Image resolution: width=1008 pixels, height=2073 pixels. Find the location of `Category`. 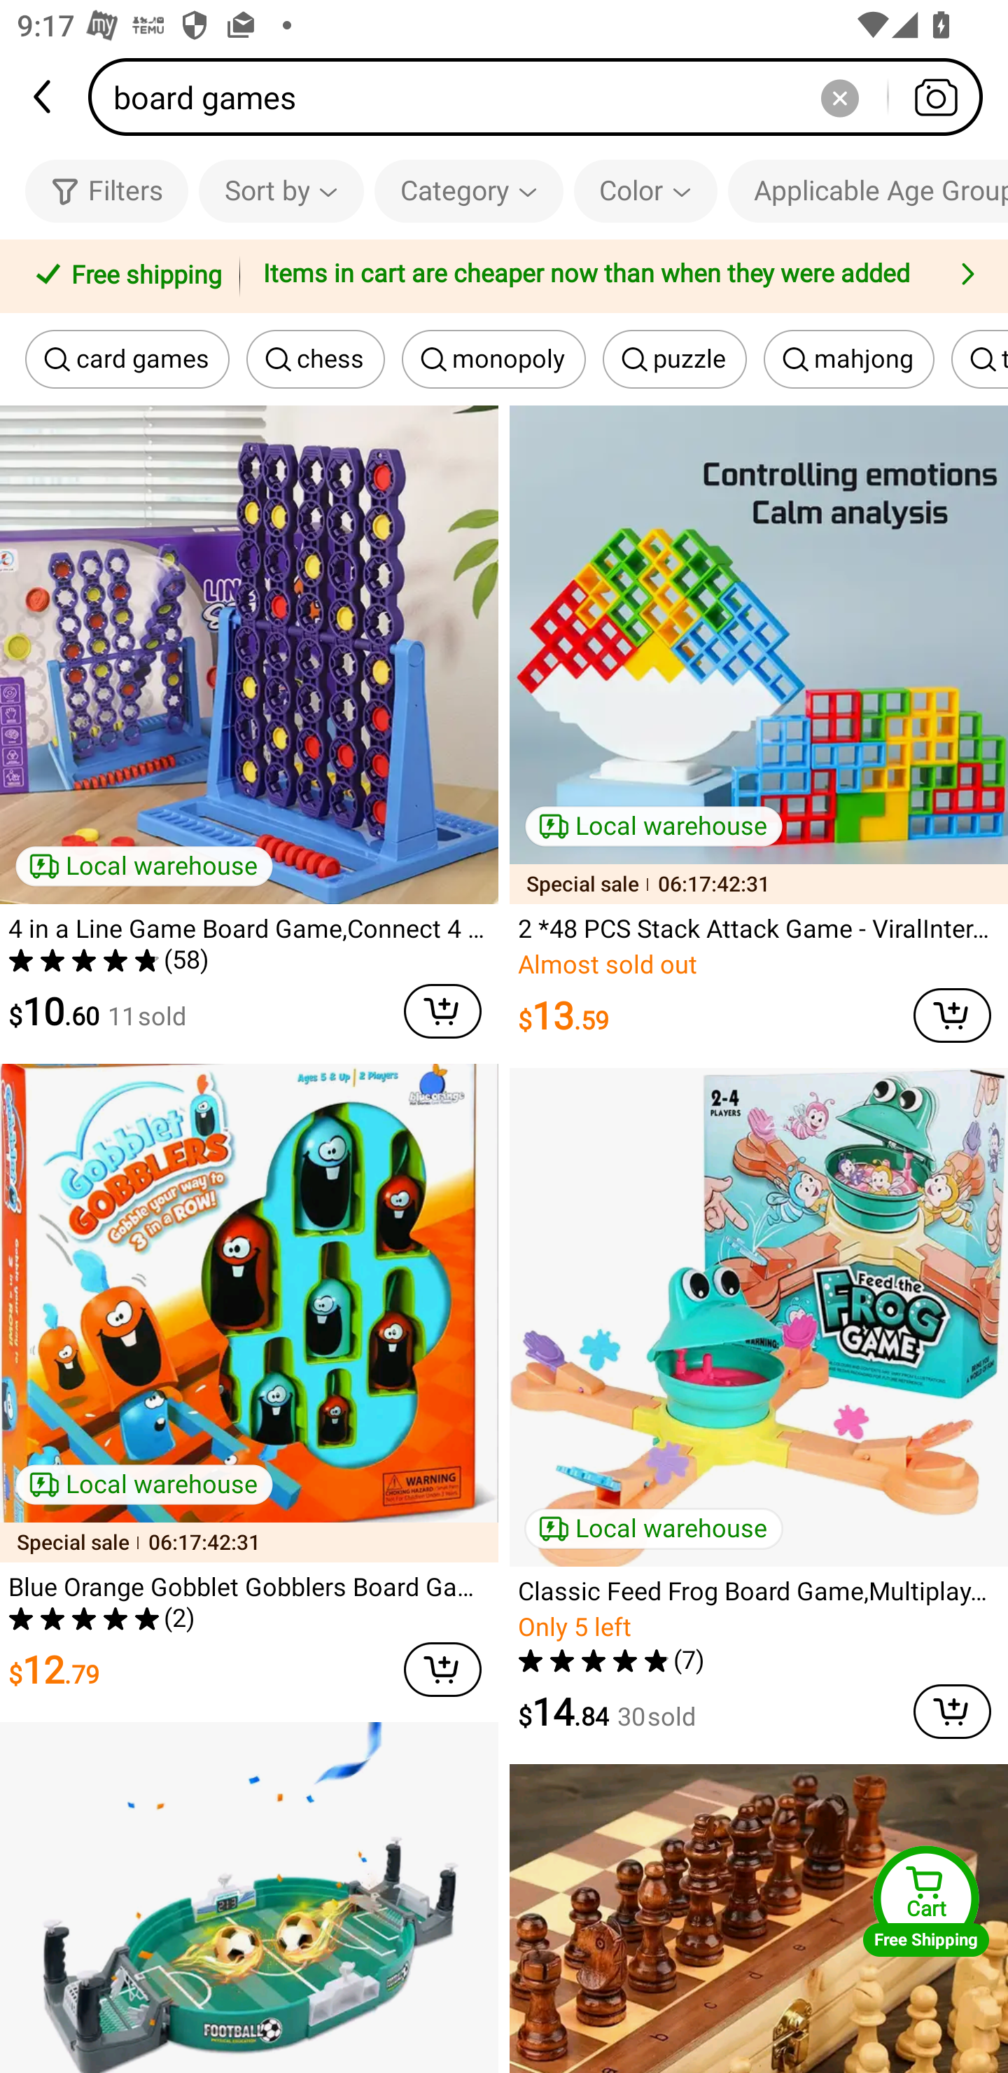

Category is located at coordinates (469, 190).